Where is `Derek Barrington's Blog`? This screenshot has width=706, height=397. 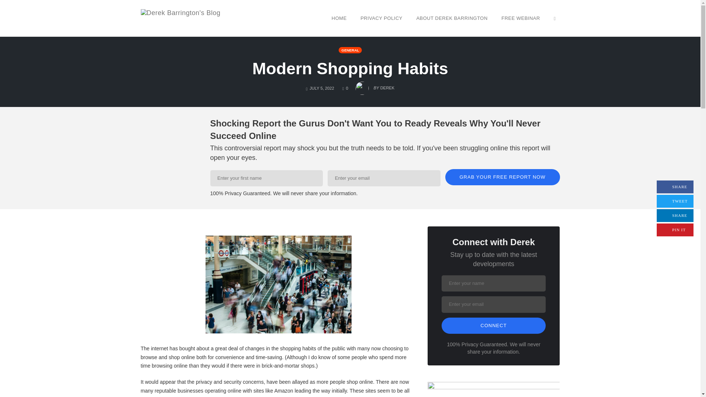 Derek Barrington's Blog is located at coordinates (493, 326).